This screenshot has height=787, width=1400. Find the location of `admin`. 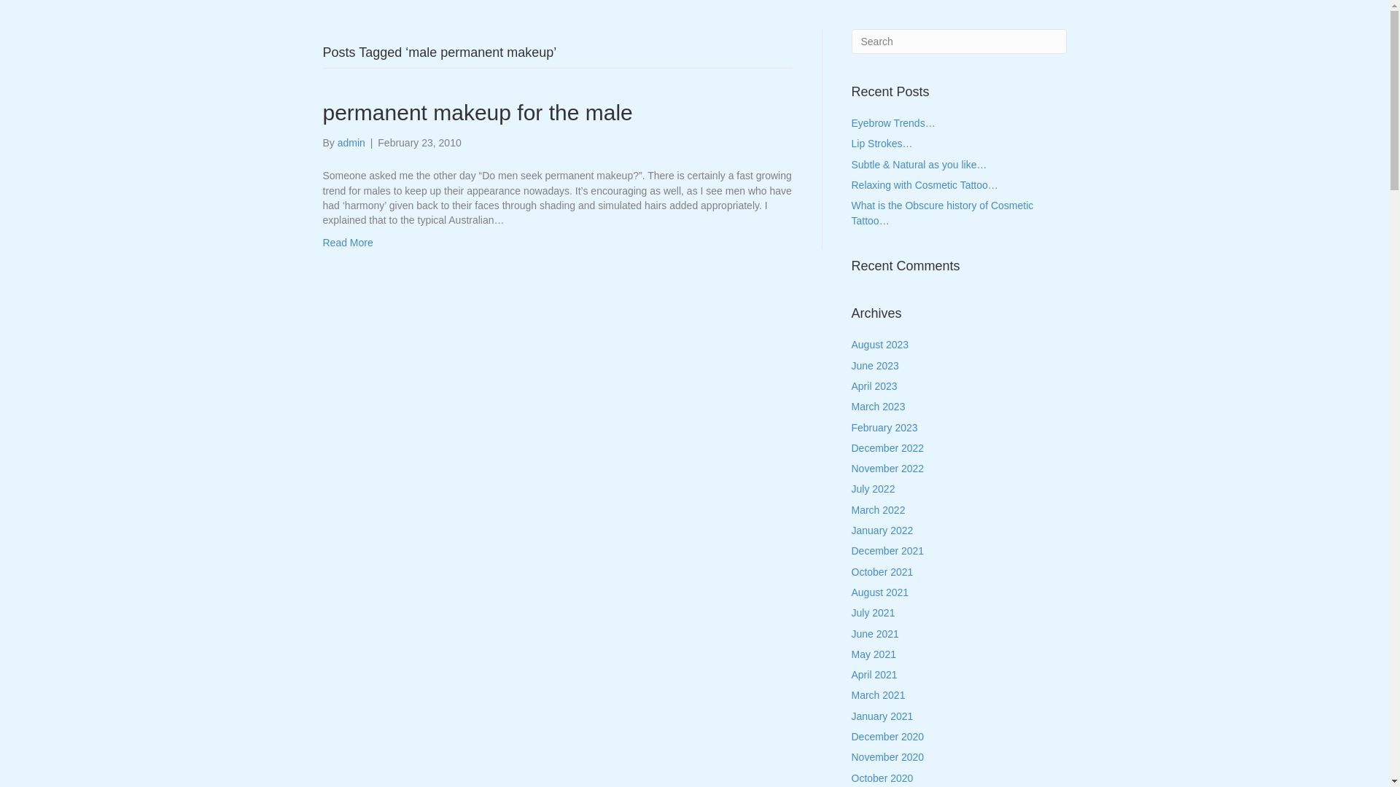

admin is located at coordinates (351, 143).